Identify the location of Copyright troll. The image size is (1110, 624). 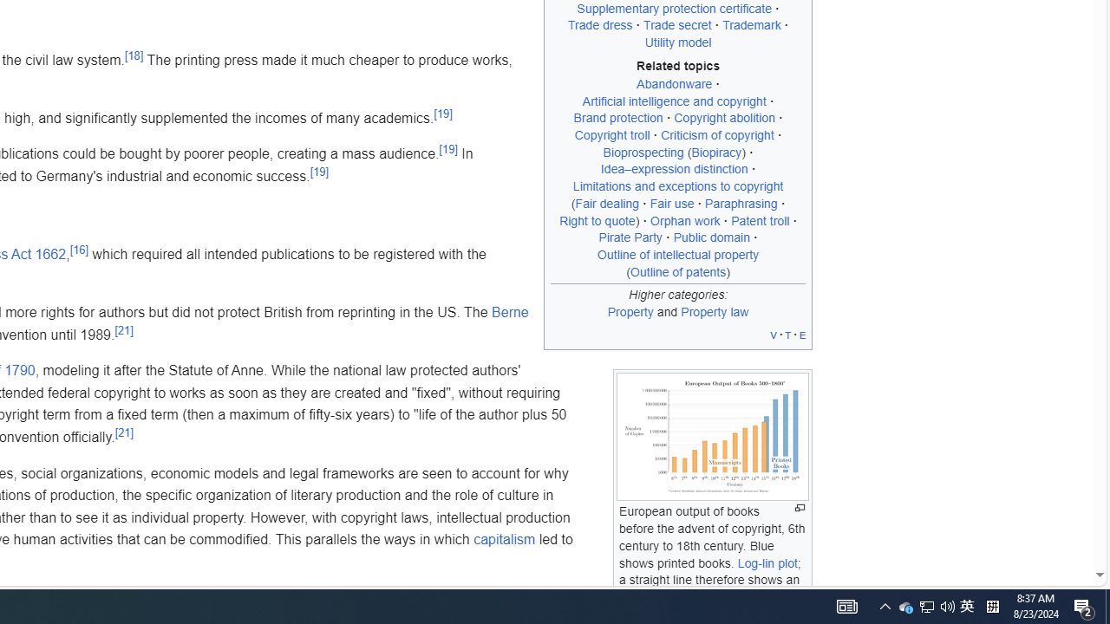
(612, 135).